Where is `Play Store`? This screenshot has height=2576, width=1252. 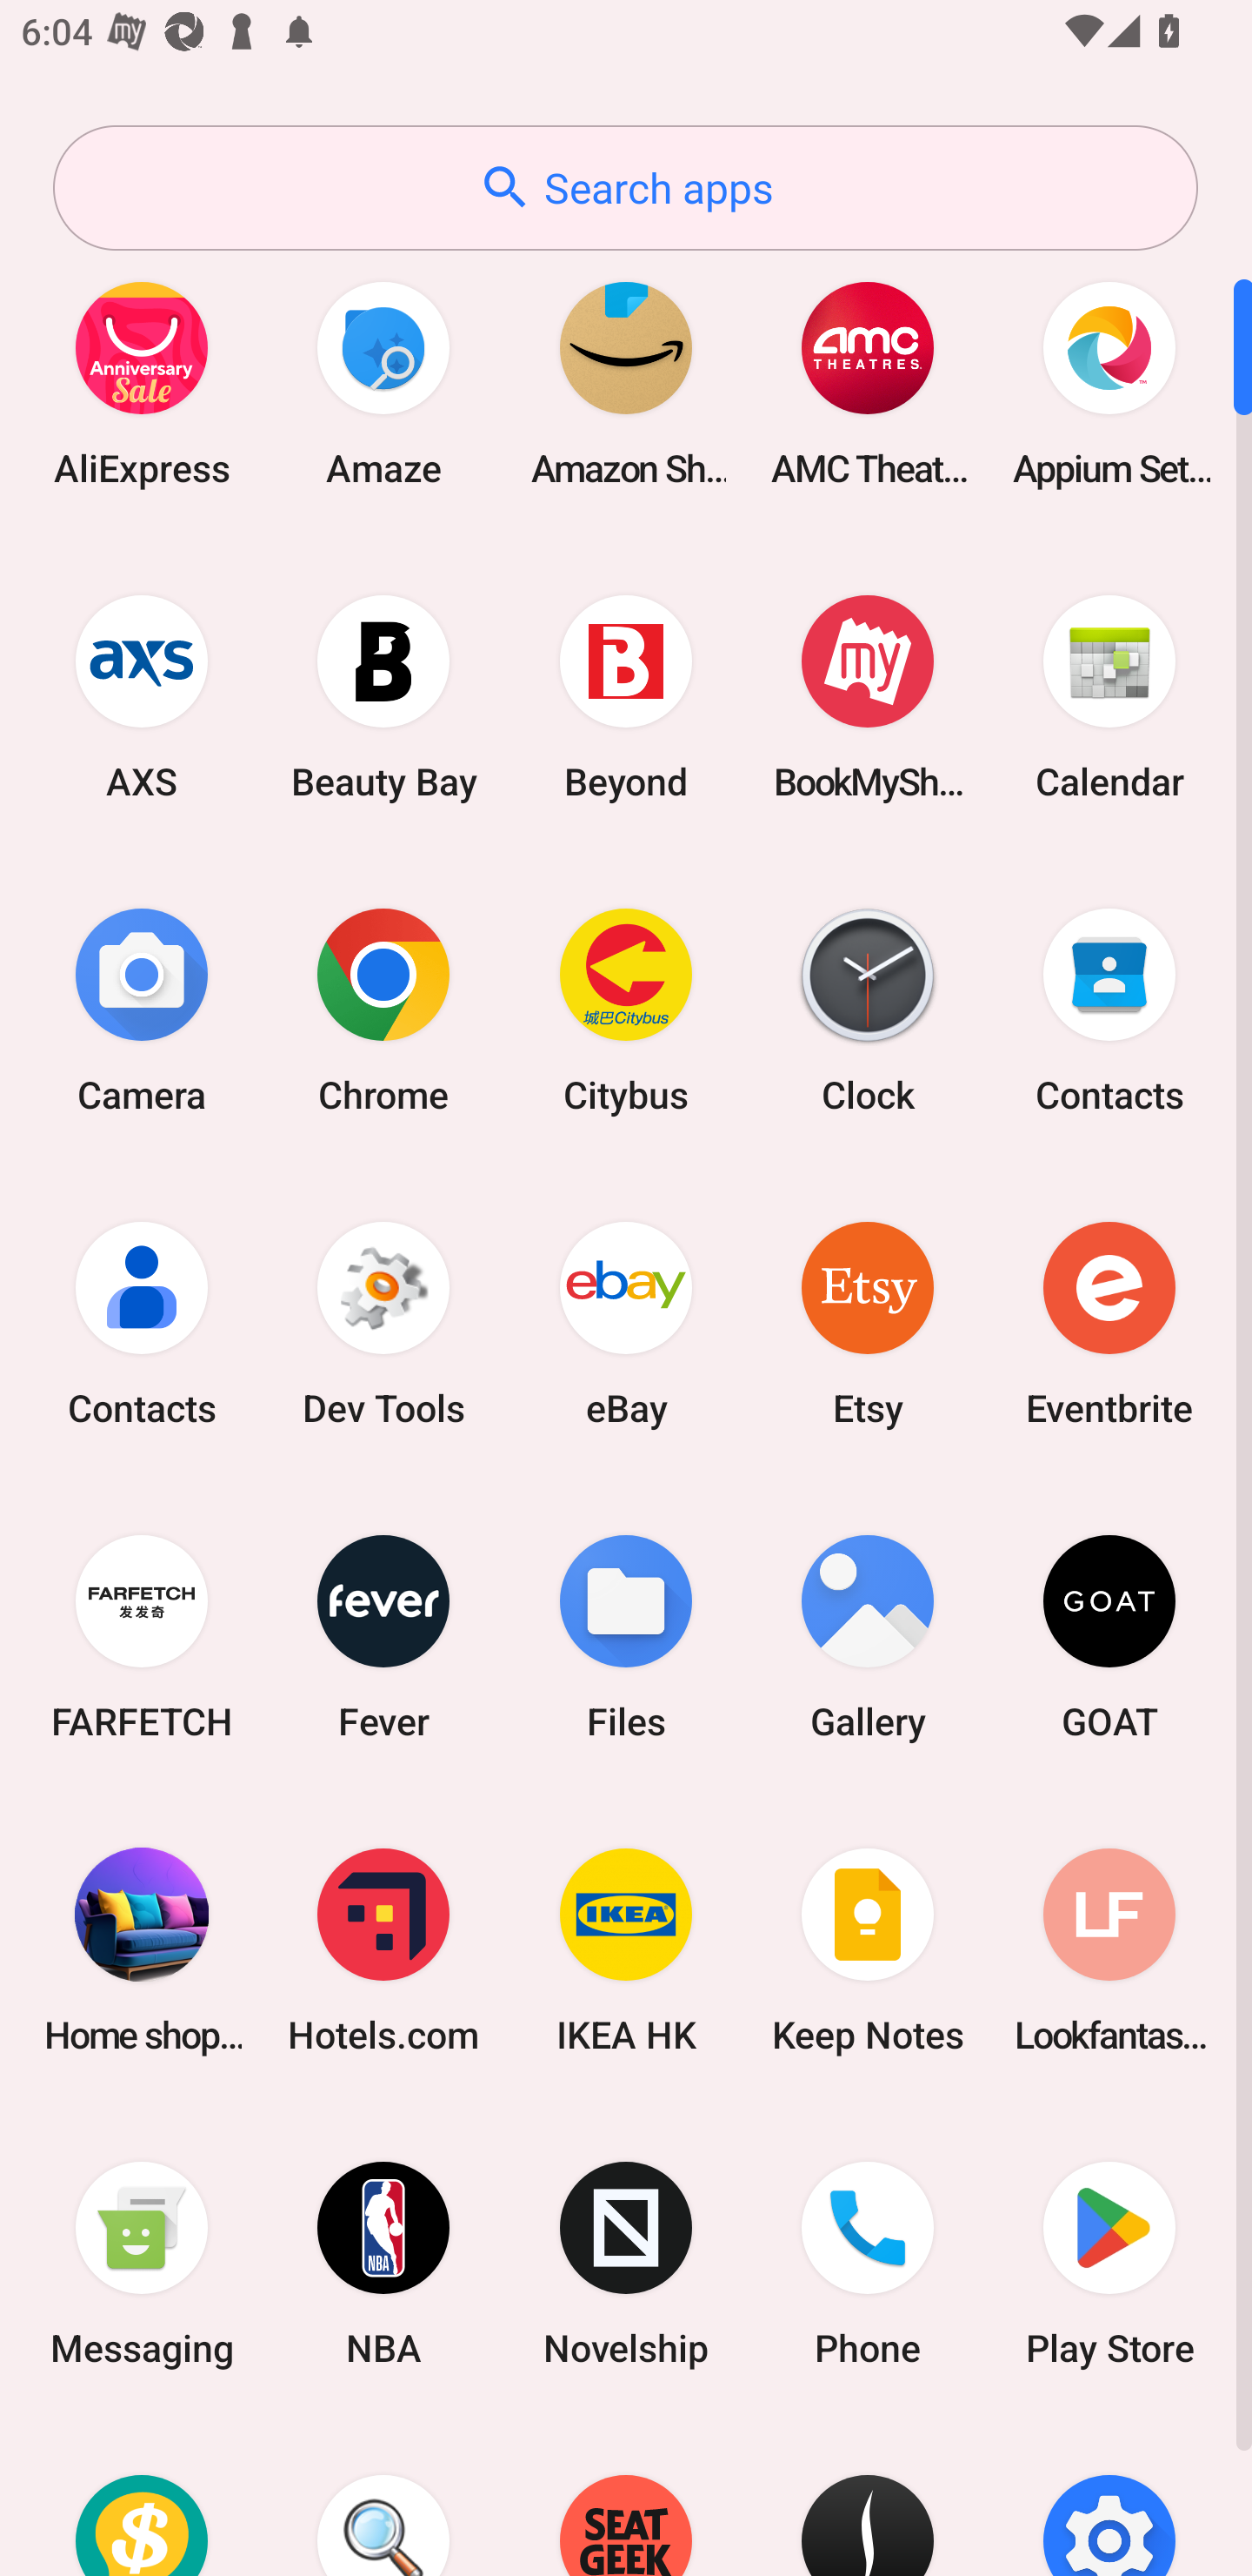
Play Store is located at coordinates (1109, 2264).